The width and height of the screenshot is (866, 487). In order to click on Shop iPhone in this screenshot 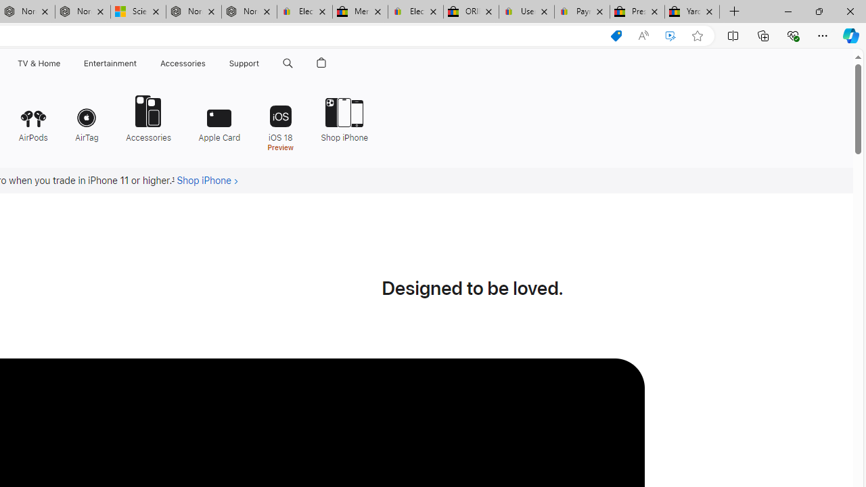, I will do `click(340, 118)`.